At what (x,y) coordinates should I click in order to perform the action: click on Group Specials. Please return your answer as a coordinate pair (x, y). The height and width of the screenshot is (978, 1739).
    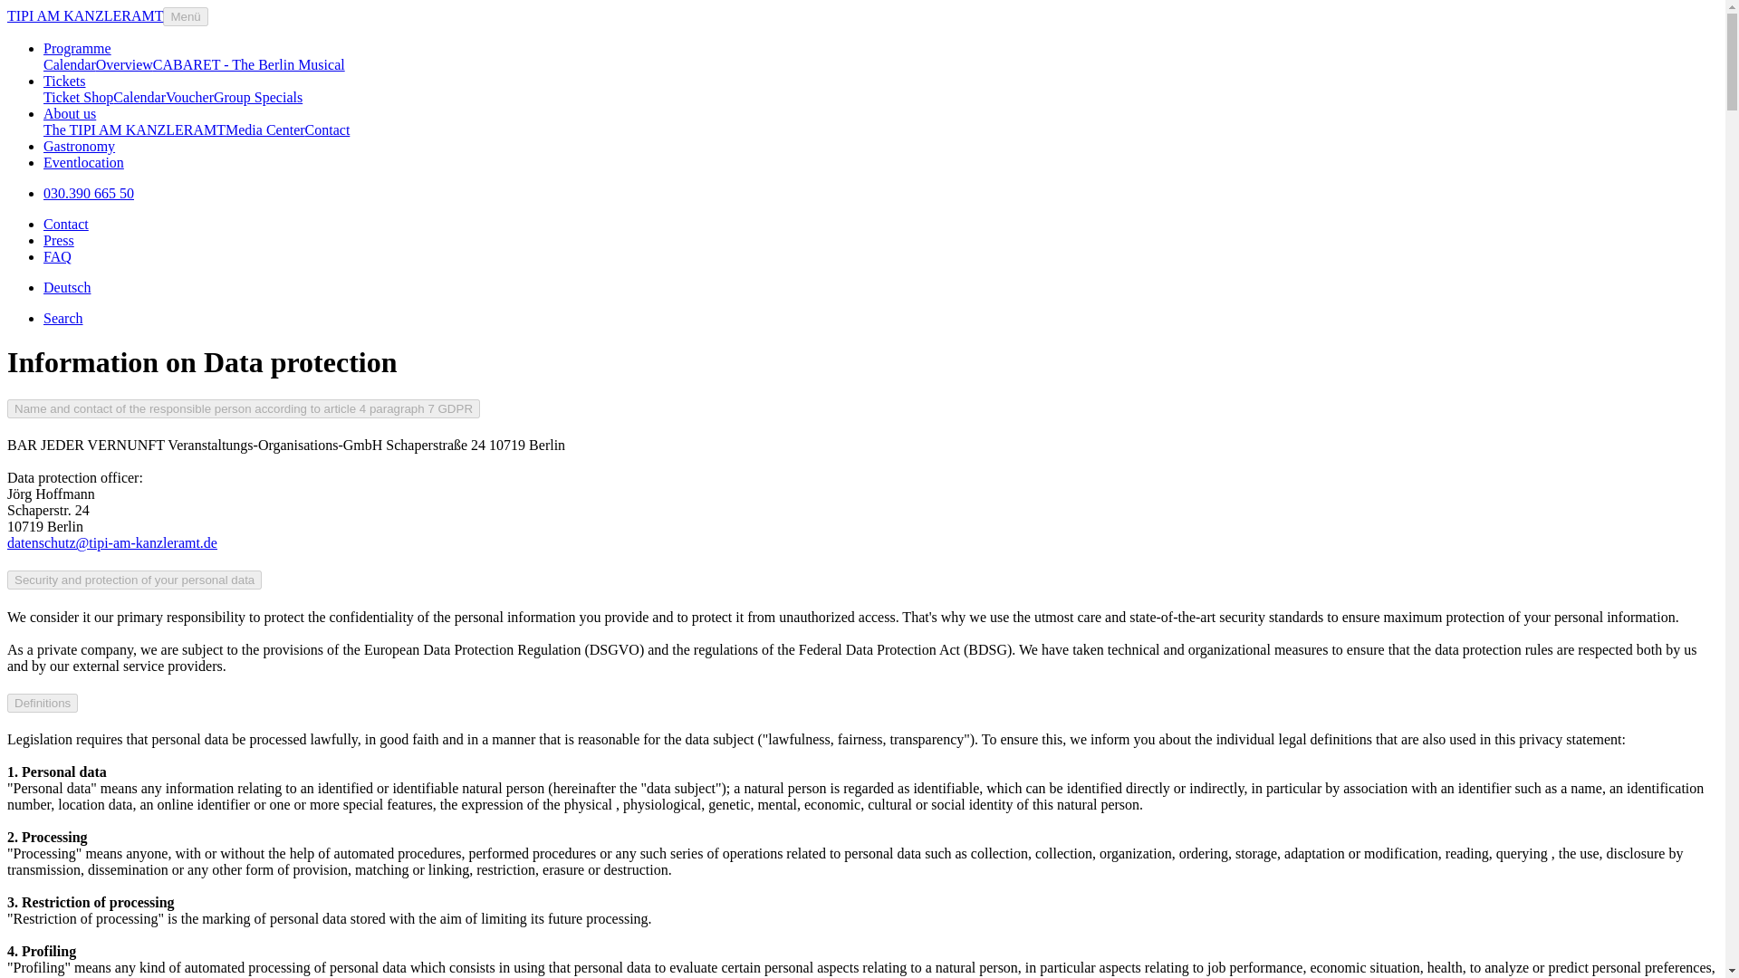
    Looking at the image, I should click on (258, 97).